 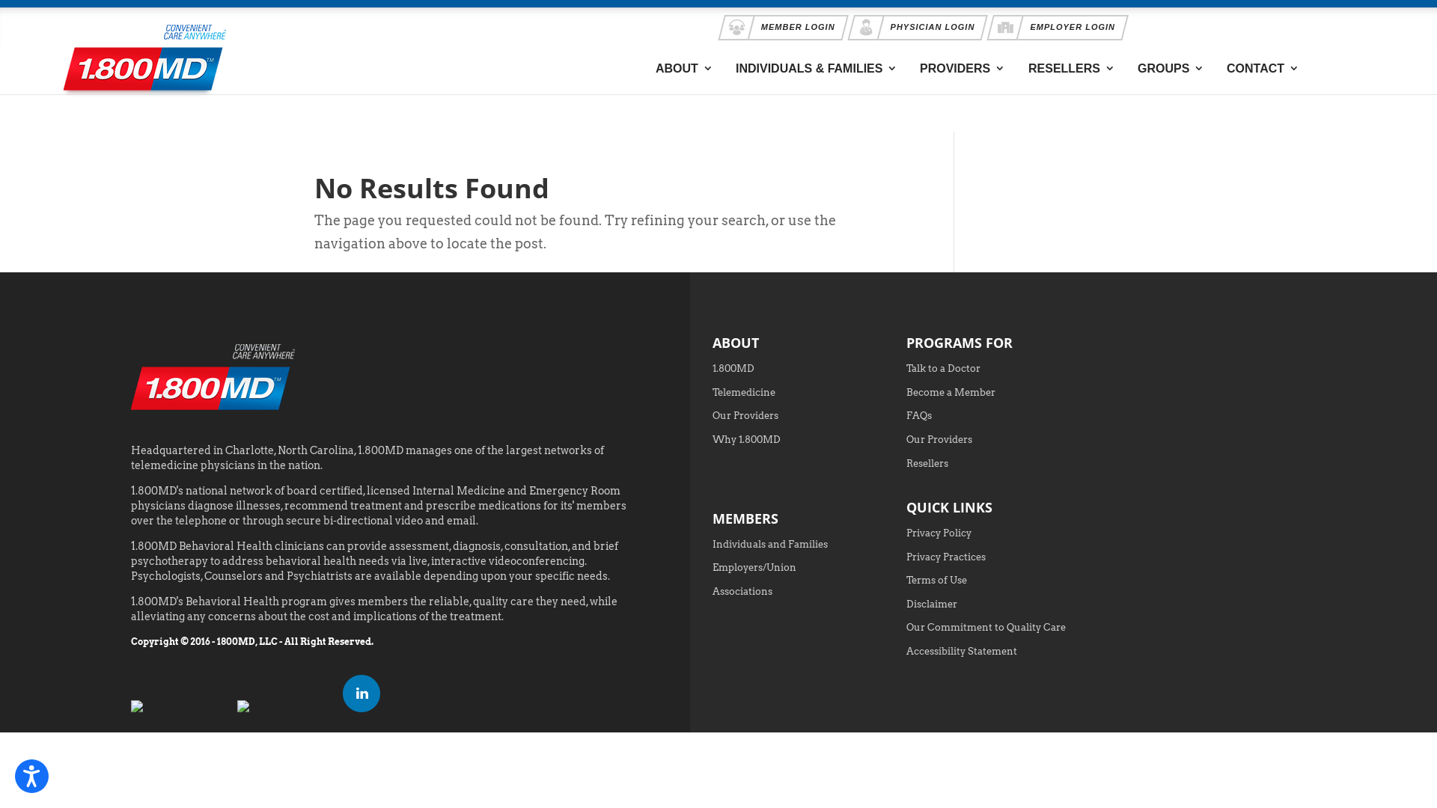 I want to click on CONTACT, so click(x=1263, y=69).